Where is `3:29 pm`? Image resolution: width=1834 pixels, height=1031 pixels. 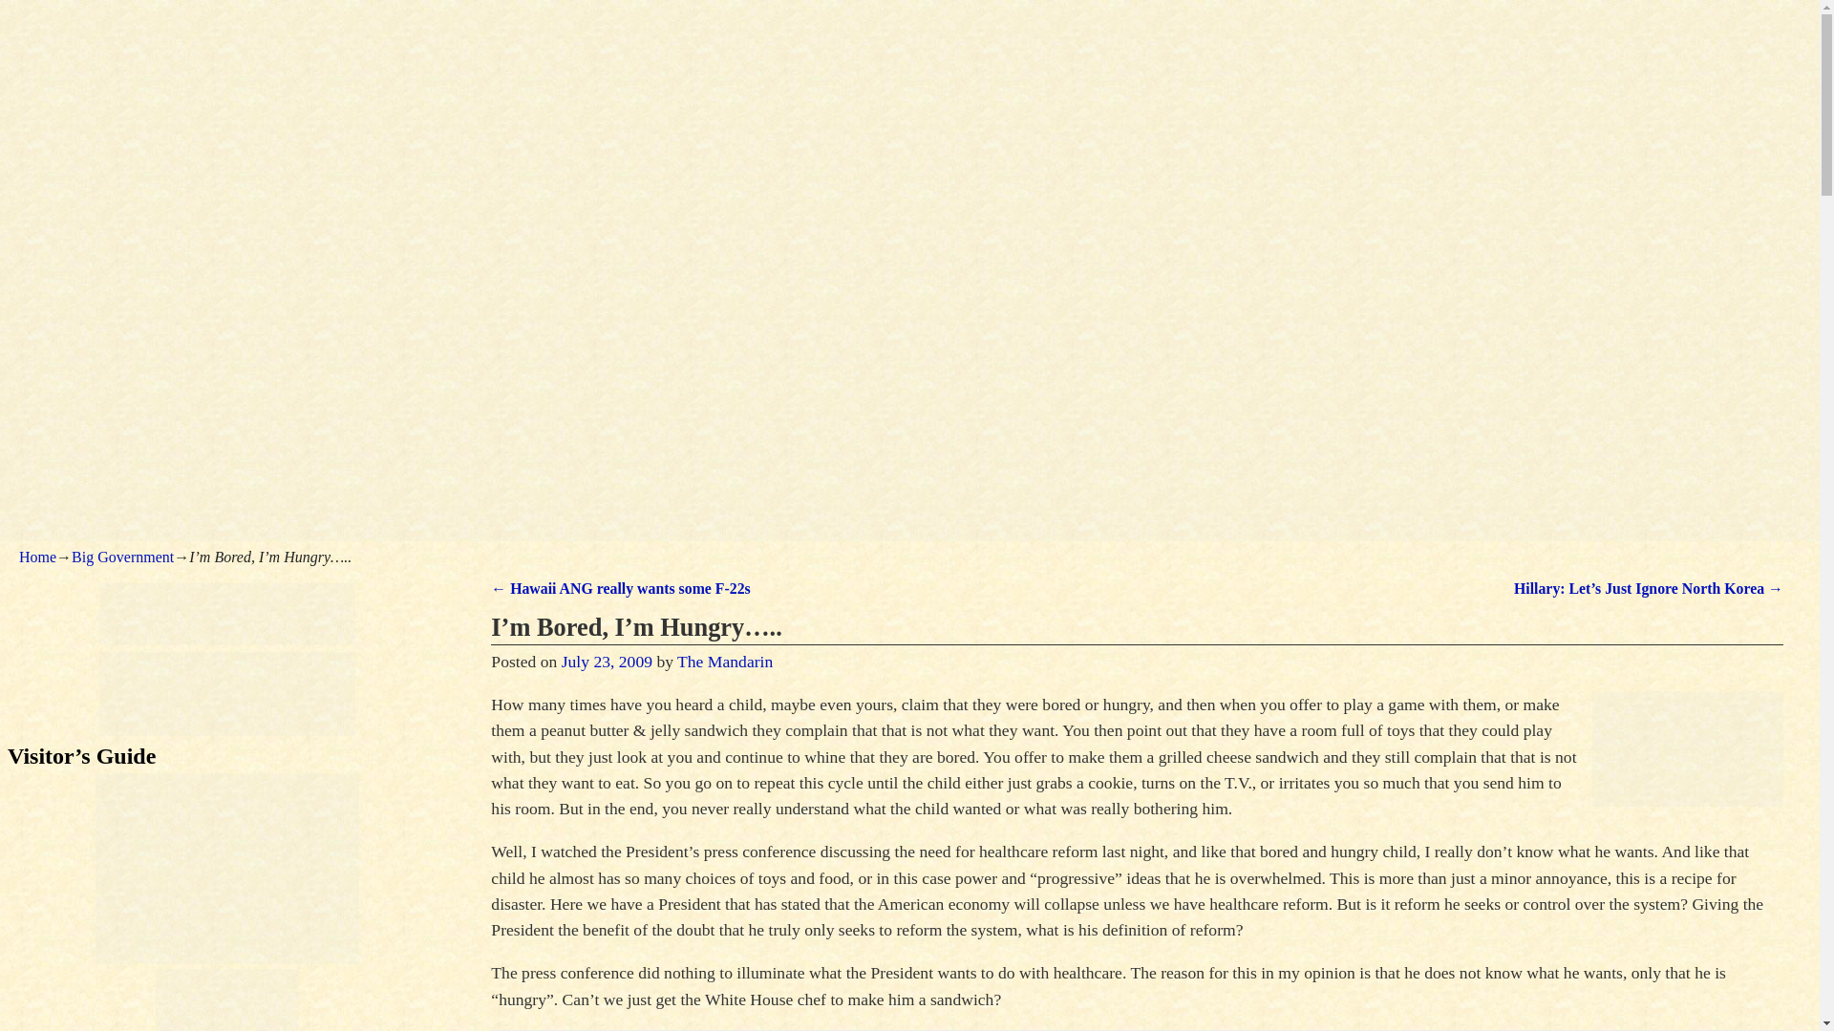 3:29 pm is located at coordinates (607, 661).